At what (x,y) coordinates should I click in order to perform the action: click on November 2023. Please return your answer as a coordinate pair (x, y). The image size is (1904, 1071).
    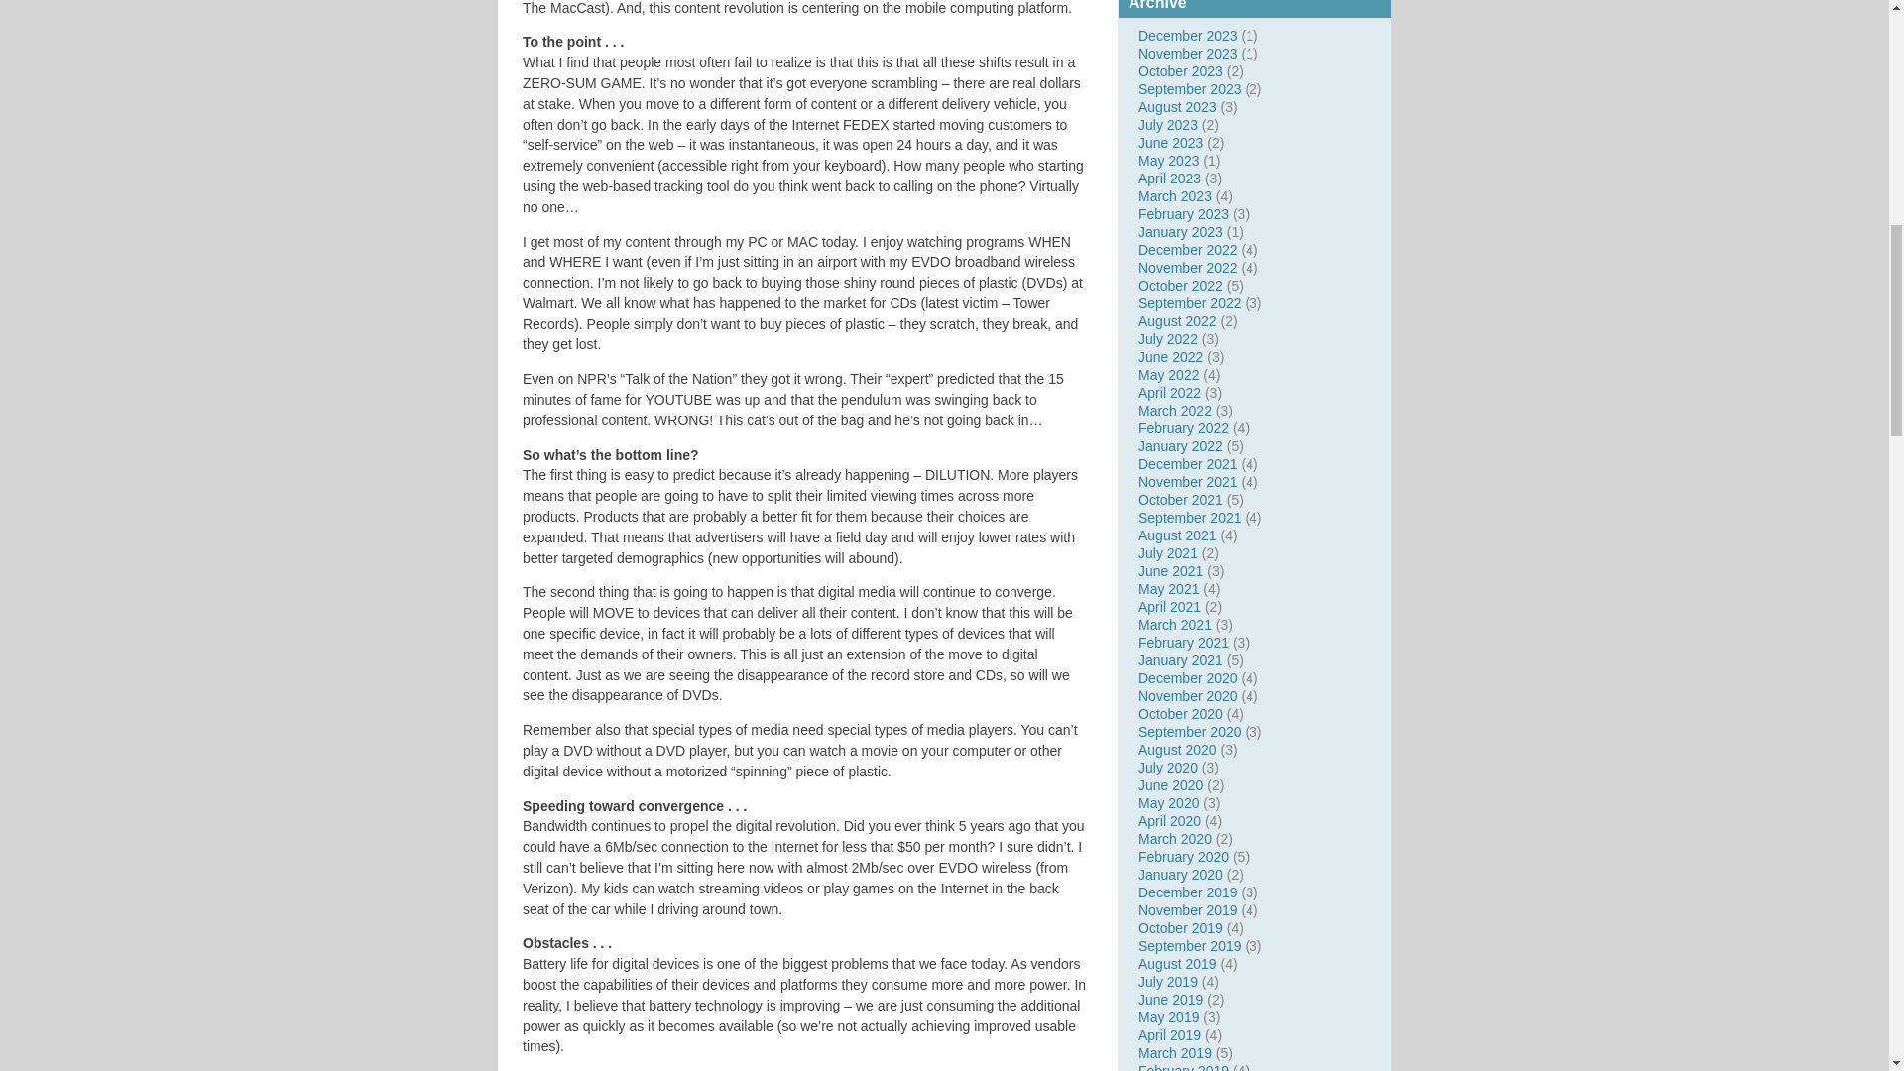
    Looking at the image, I should click on (1188, 54).